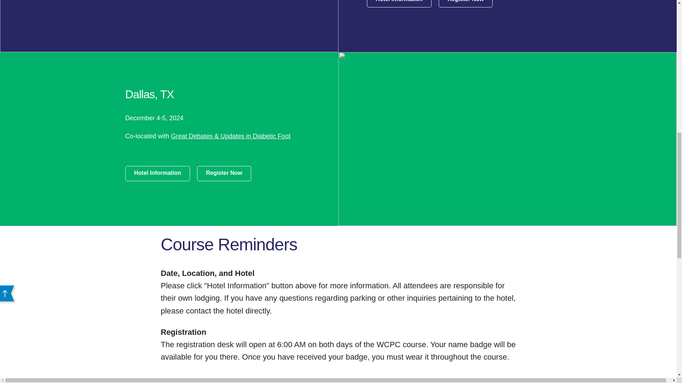 The width and height of the screenshot is (682, 383). I want to click on Hotel Information, so click(157, 173).